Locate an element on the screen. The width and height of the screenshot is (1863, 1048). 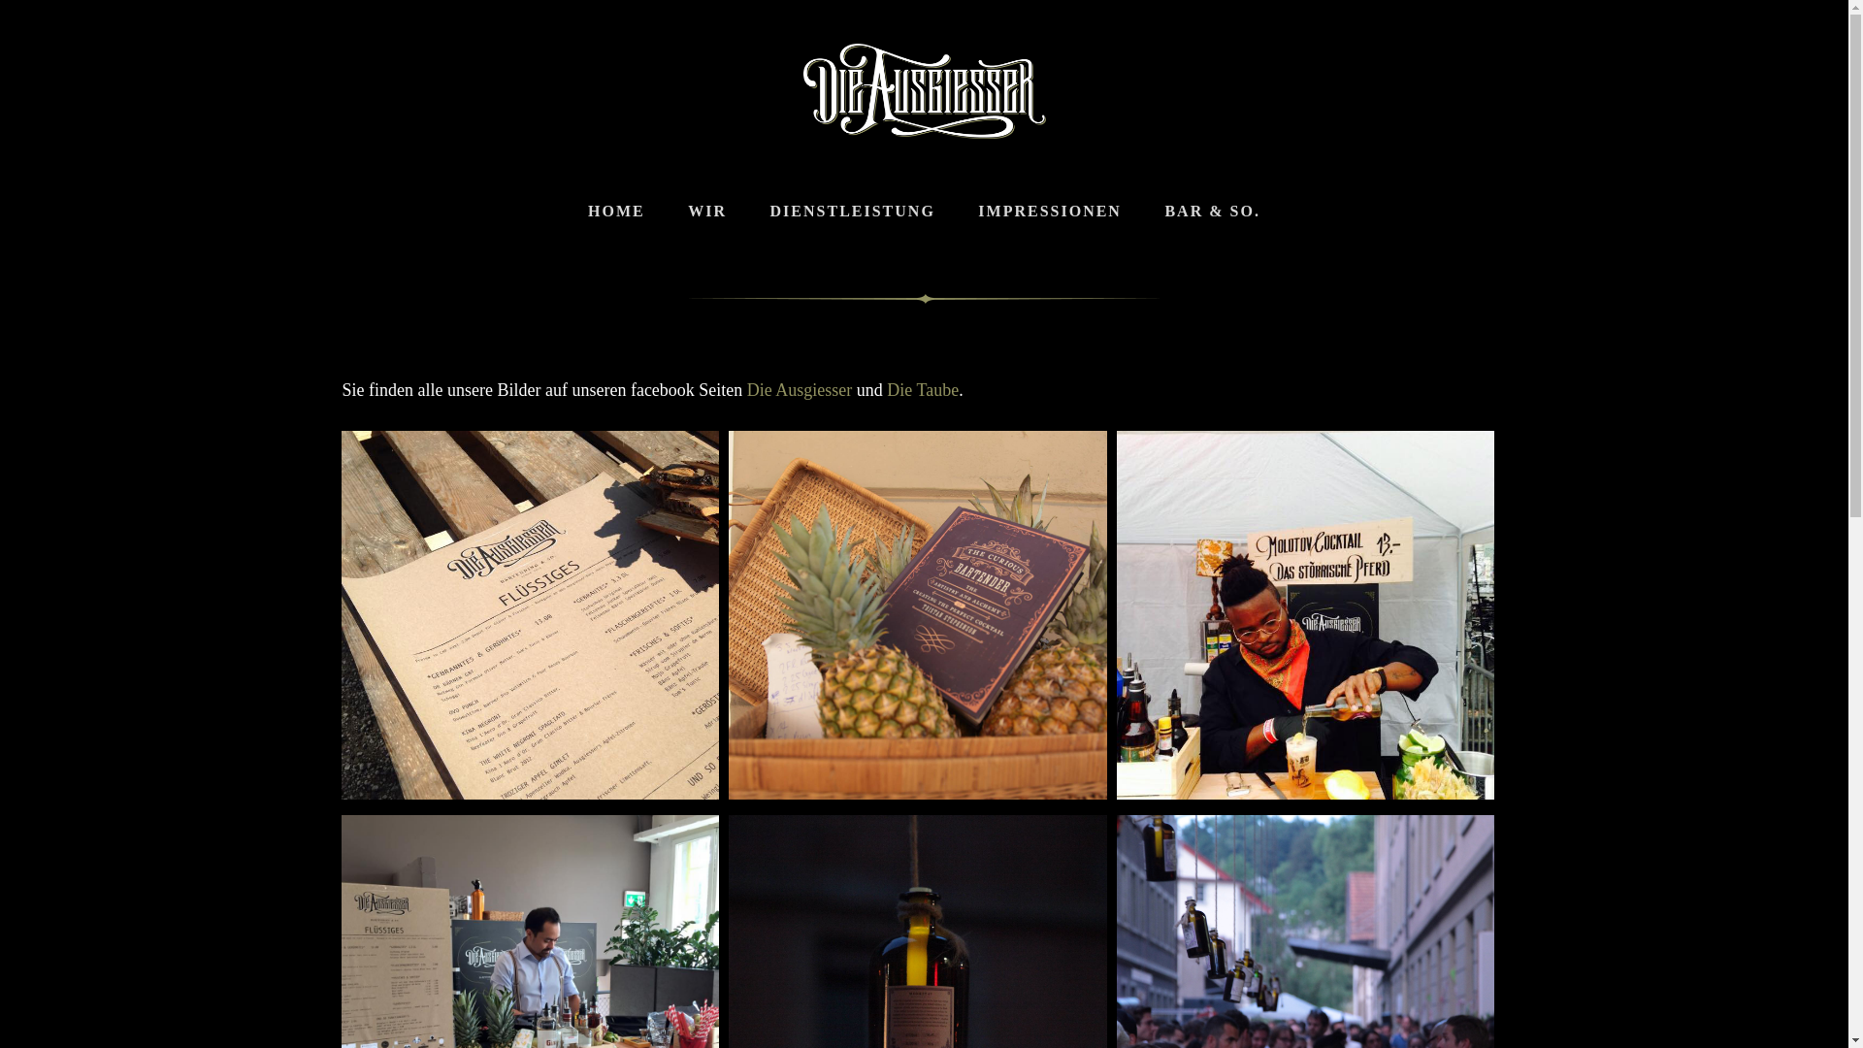
No Borders No Nation 2015 is located at coordinates (1306, 615).